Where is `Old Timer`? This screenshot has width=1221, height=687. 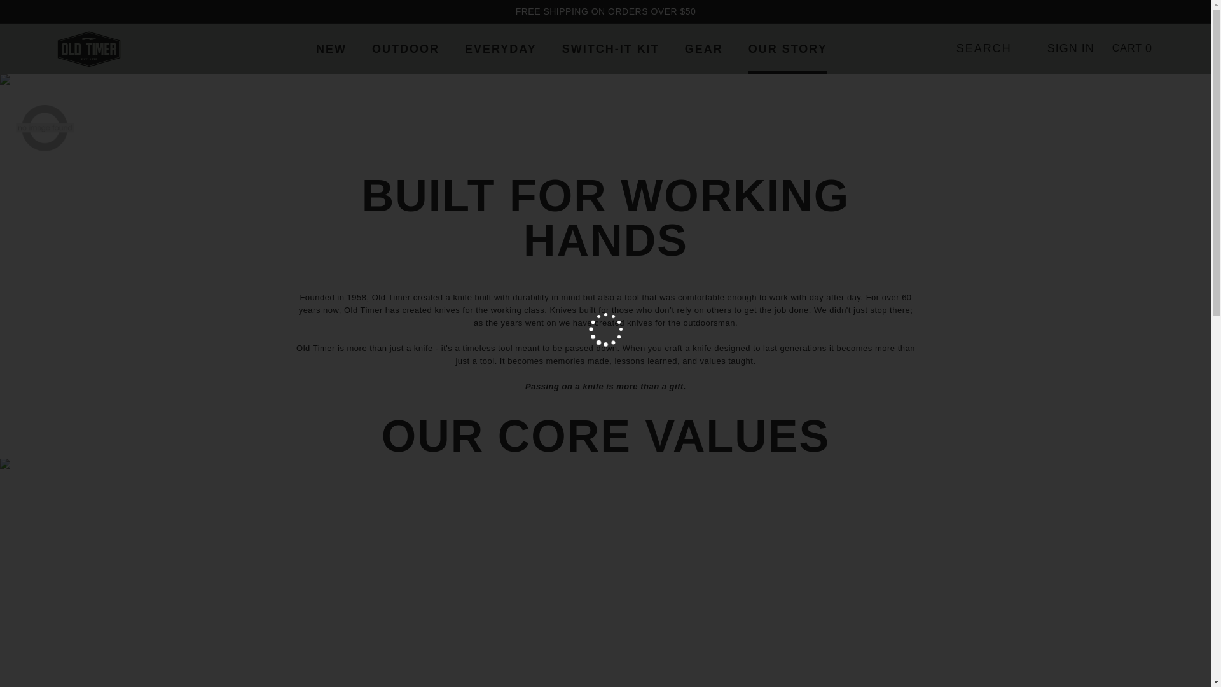 Old Timer is located at coordinates (89, 48).